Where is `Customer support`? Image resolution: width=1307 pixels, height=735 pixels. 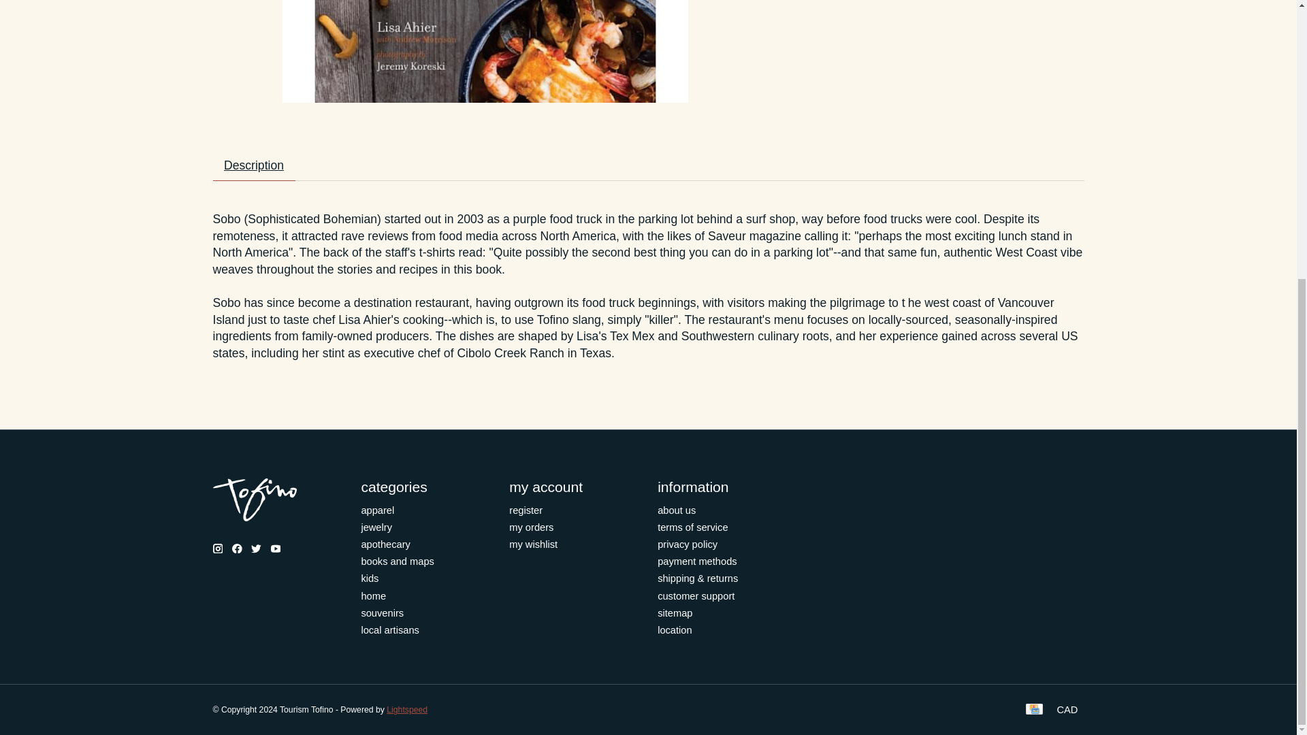
Customer support is located at coordinates (696, 596).